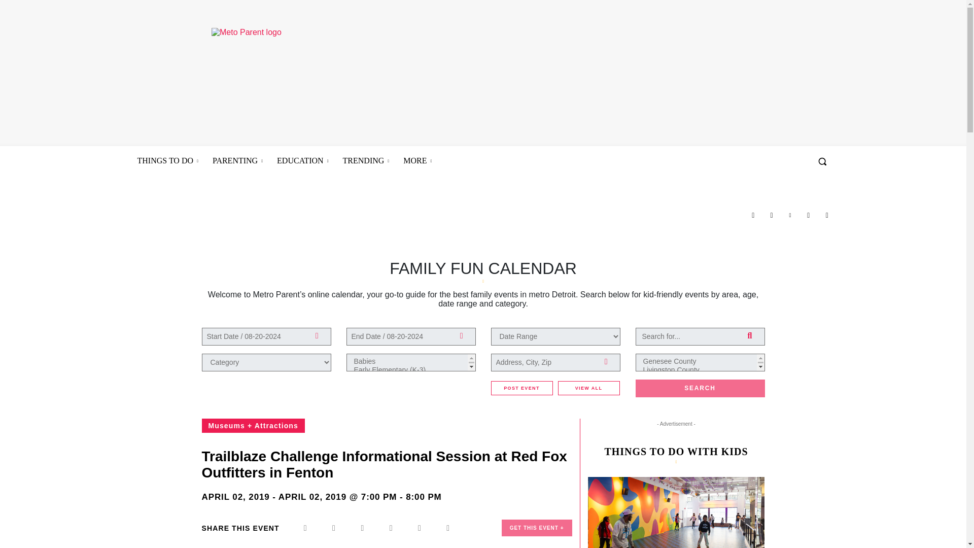 The height and width of the screenshot is (548, 974). What do you see at coordinates (827, 215) in the screenshot?
I see `Youtube` at bounding box center [827, 215].